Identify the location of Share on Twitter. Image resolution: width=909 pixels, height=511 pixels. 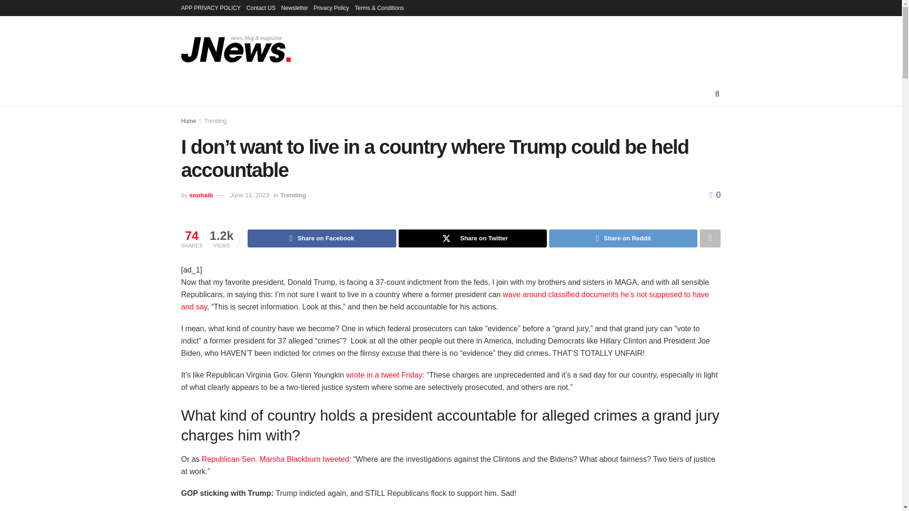
(472, 238).